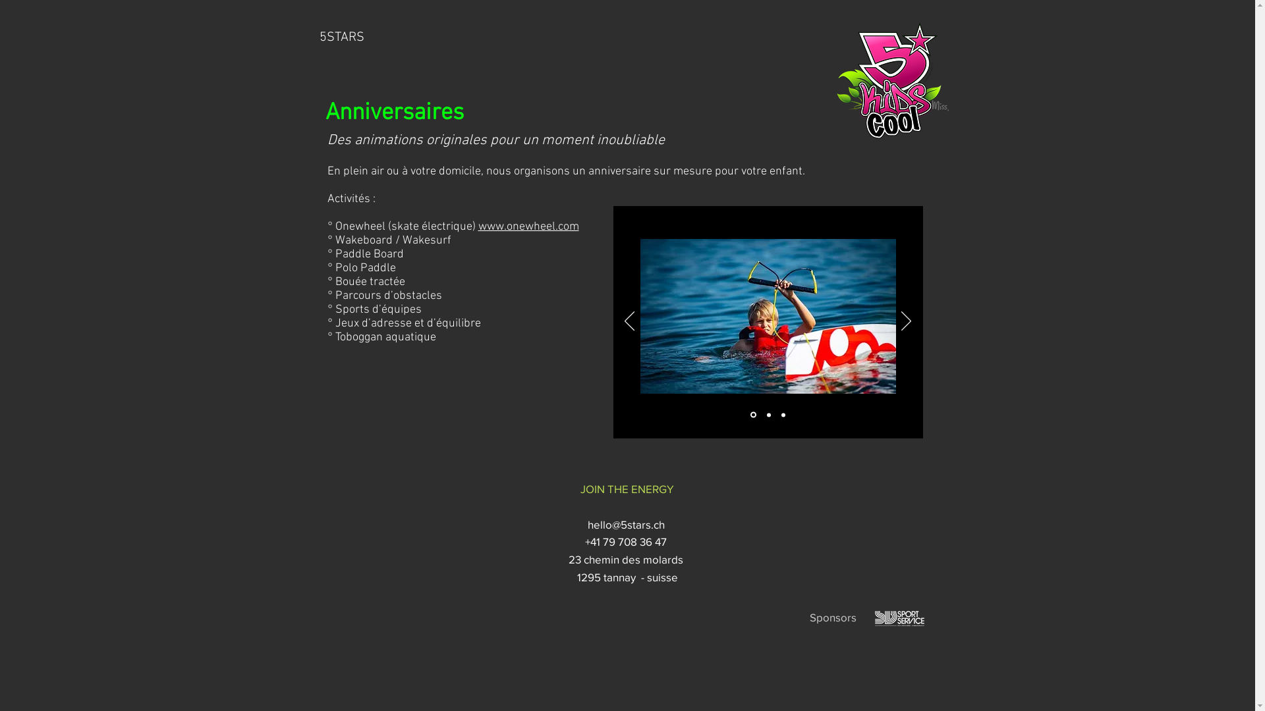  Describe the element at coordinates (627, 541) in the screenshot. I see `+41 79 708 36 47 ` at that location.